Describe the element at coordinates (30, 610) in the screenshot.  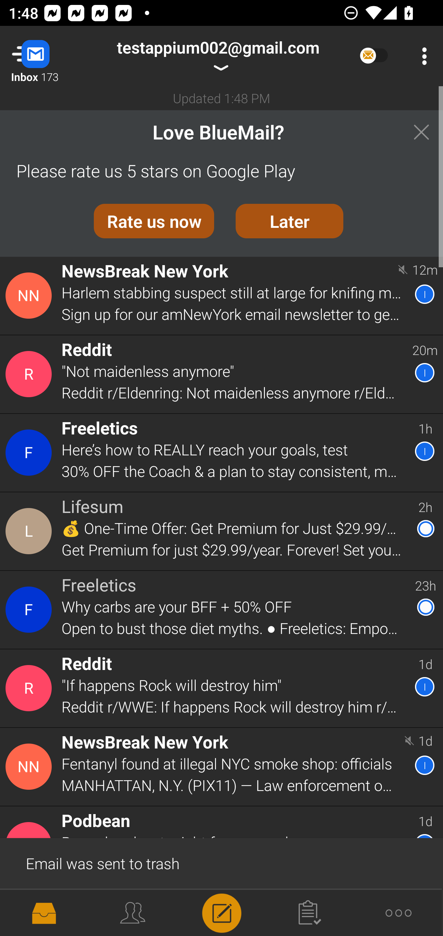
I see `Contact Details` at that location.